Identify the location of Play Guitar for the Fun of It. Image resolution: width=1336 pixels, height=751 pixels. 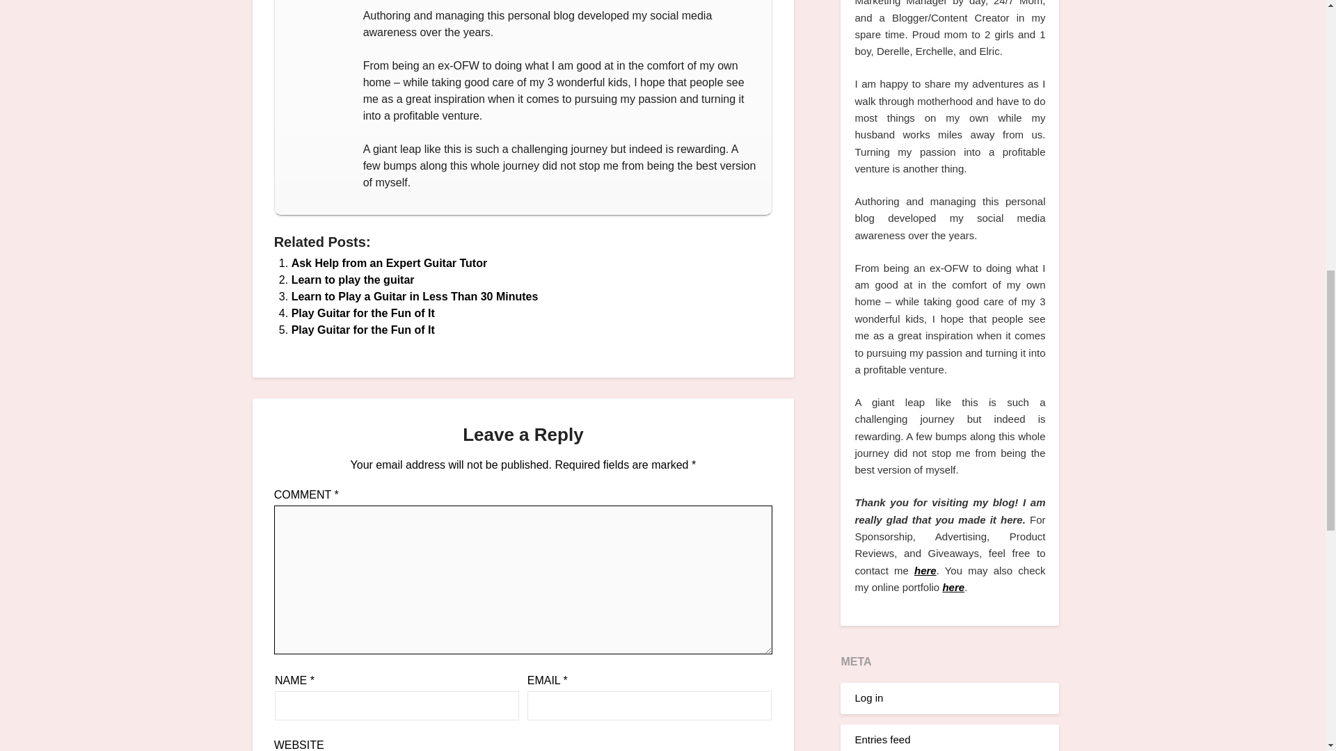
(363, 330).